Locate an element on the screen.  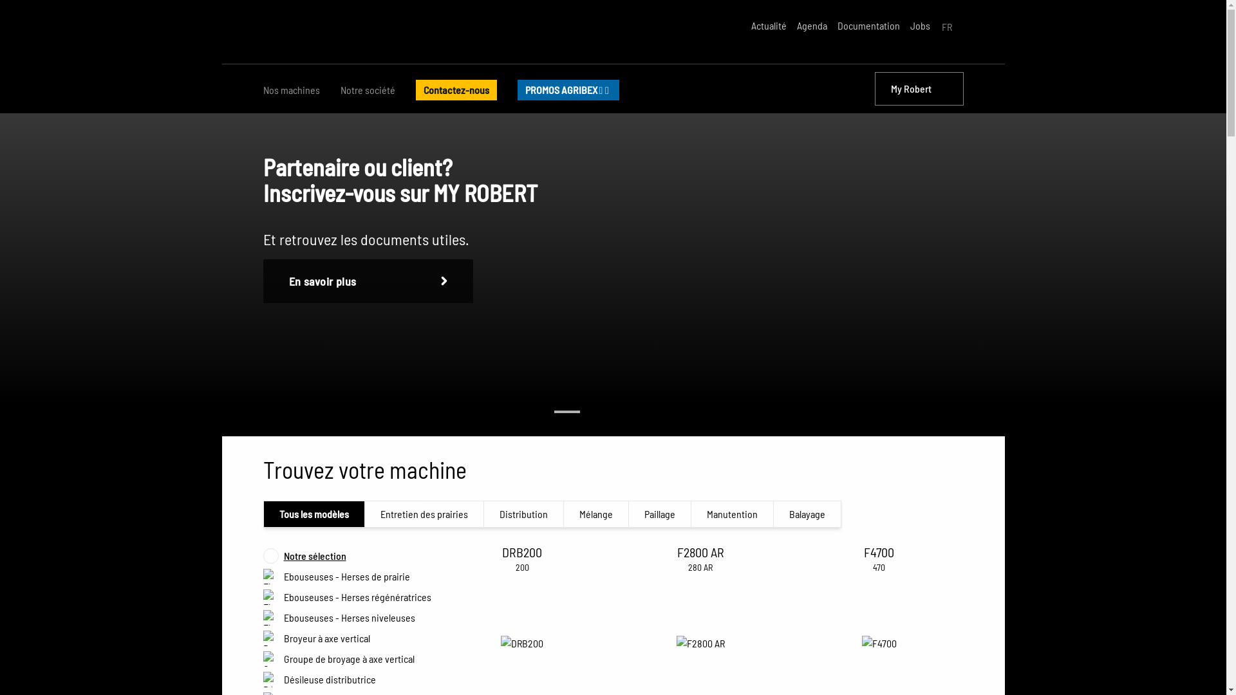
Jobs is located at coordinates (921, 26).